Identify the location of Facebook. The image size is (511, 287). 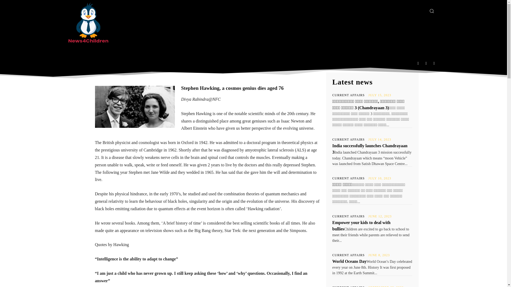
(418, 63).